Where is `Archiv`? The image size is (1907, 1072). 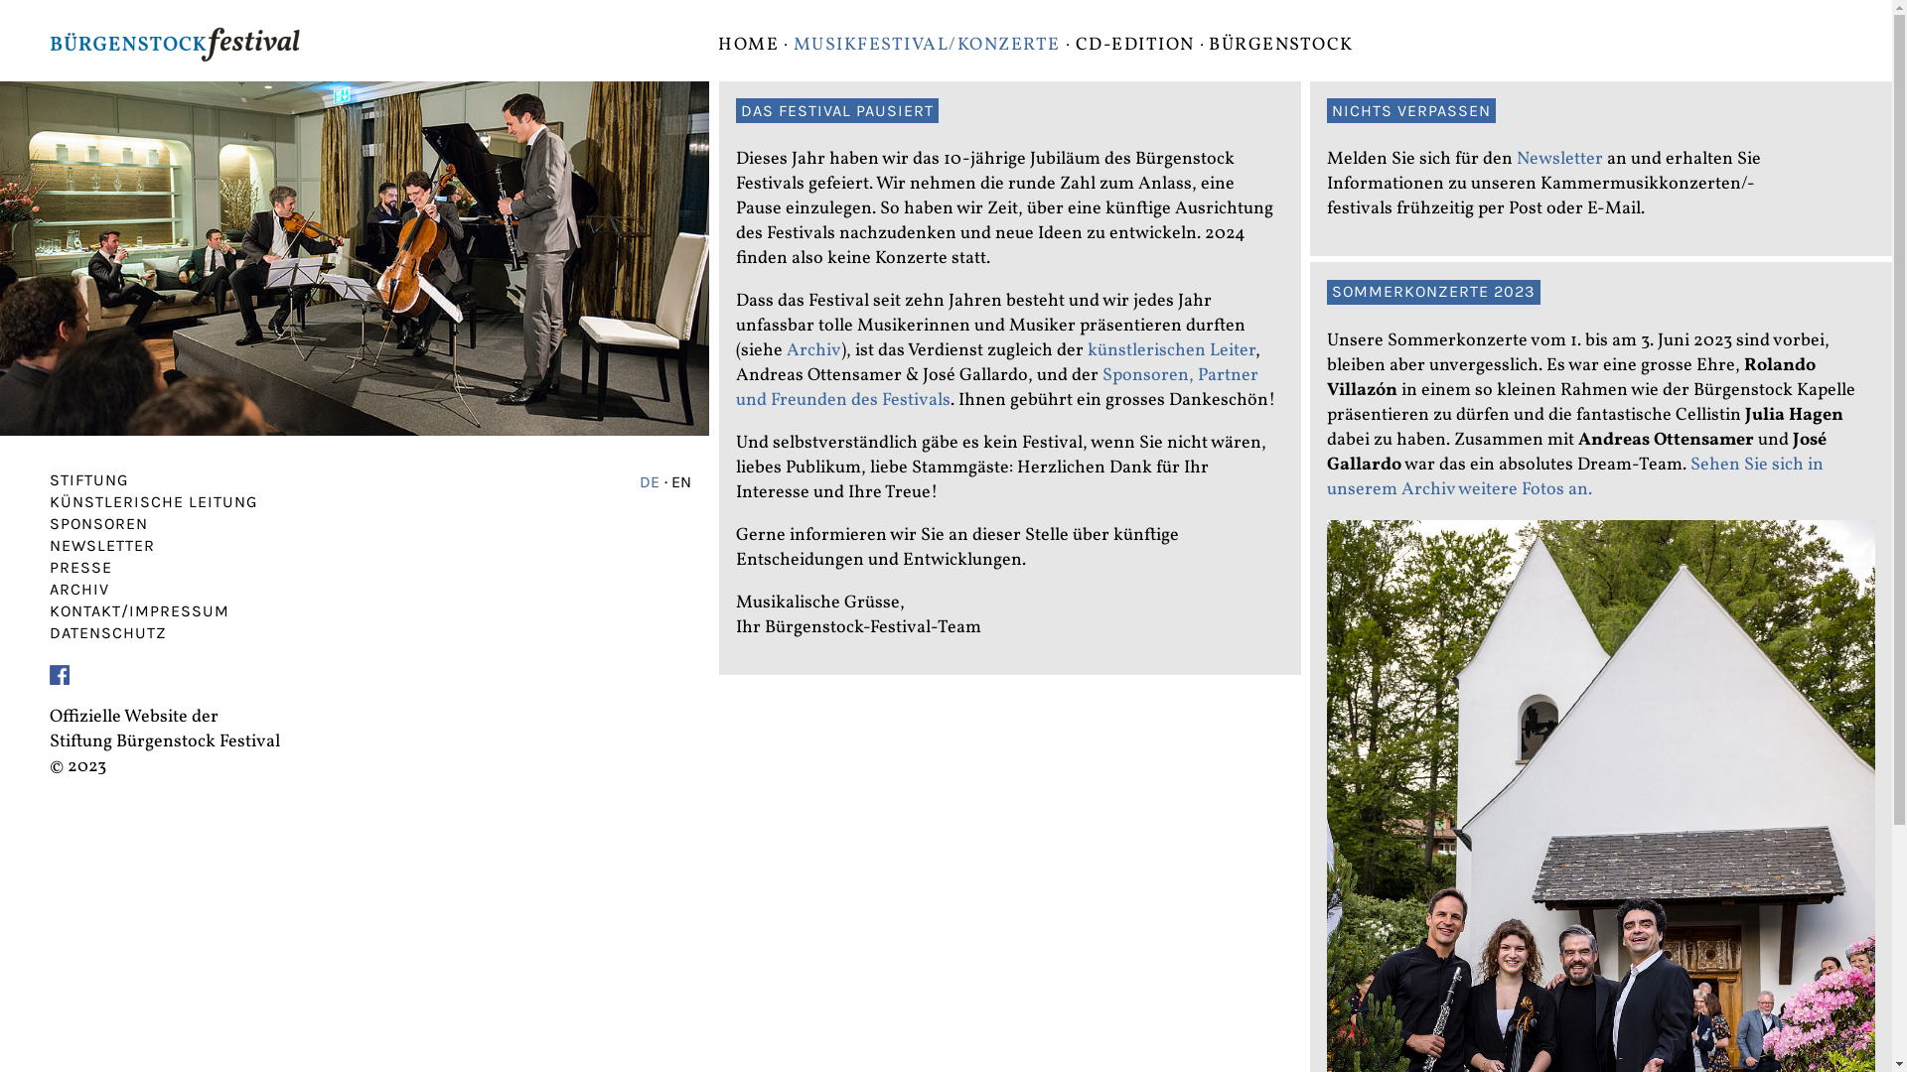 Archiv is located at coordinates (814, 351).